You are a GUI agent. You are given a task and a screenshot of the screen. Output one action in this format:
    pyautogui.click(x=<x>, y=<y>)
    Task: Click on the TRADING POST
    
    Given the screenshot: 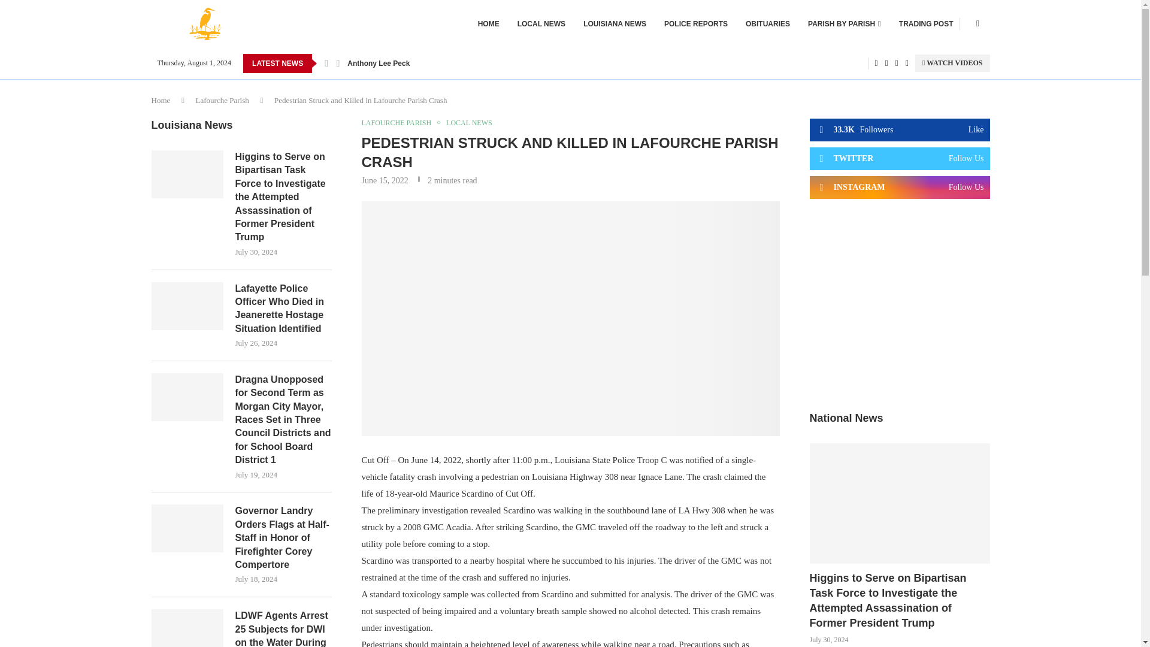 What is the action you would take?
    pyautogui.click(x=926, y=24)
    